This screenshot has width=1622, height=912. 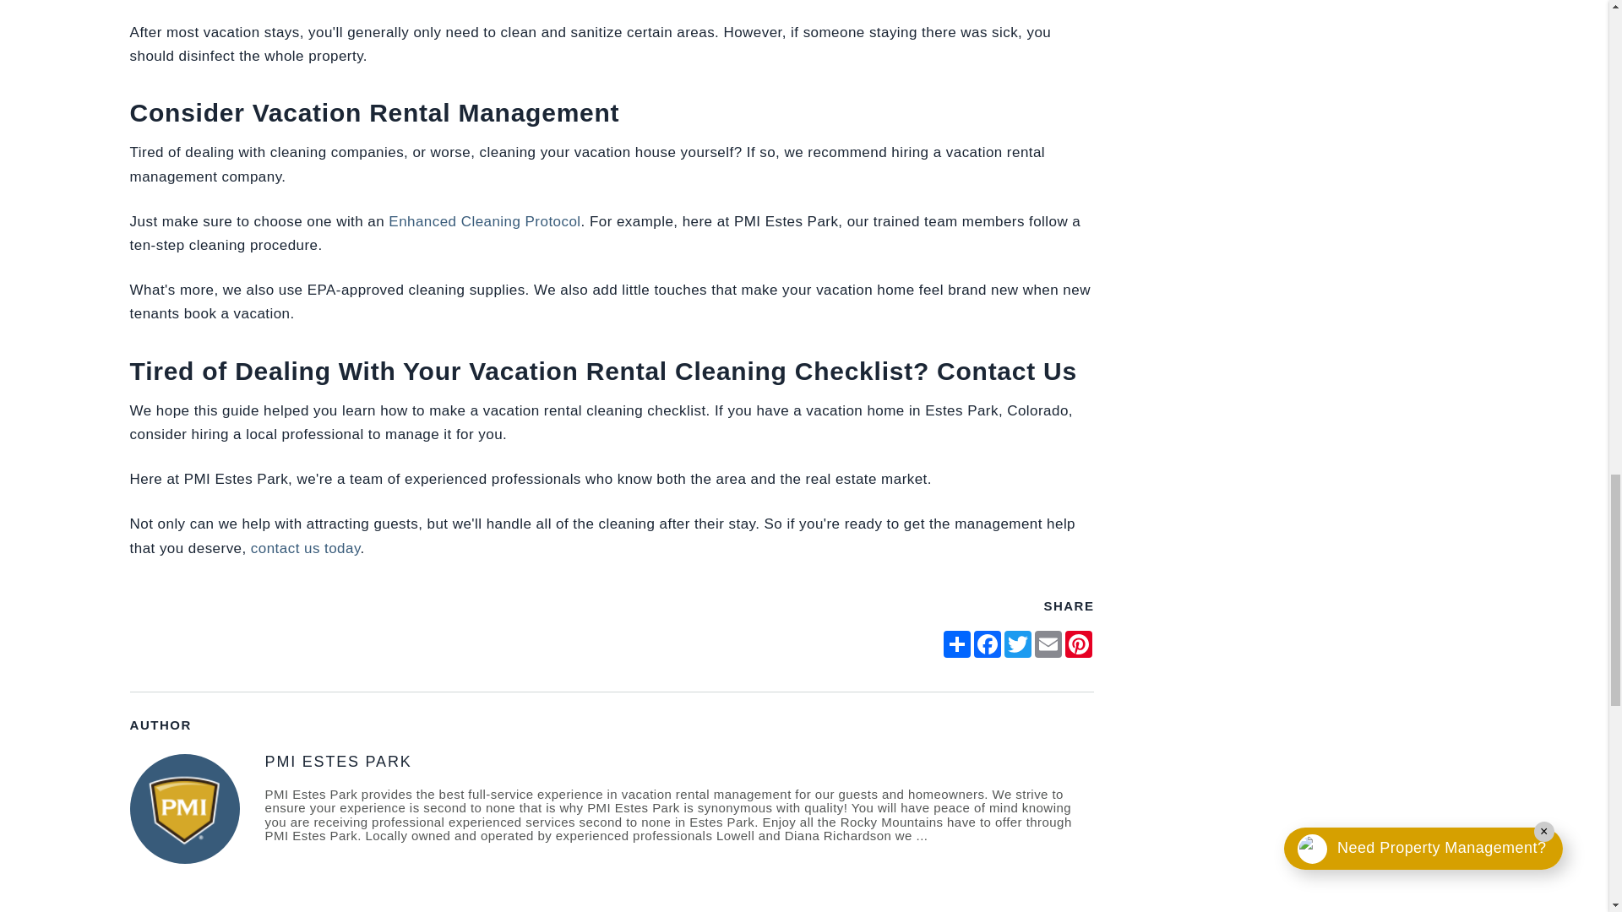 What do you see at coordinates (956, 643) in the screenshot?
I see `opens in new window` at bounding box center [956, 643].